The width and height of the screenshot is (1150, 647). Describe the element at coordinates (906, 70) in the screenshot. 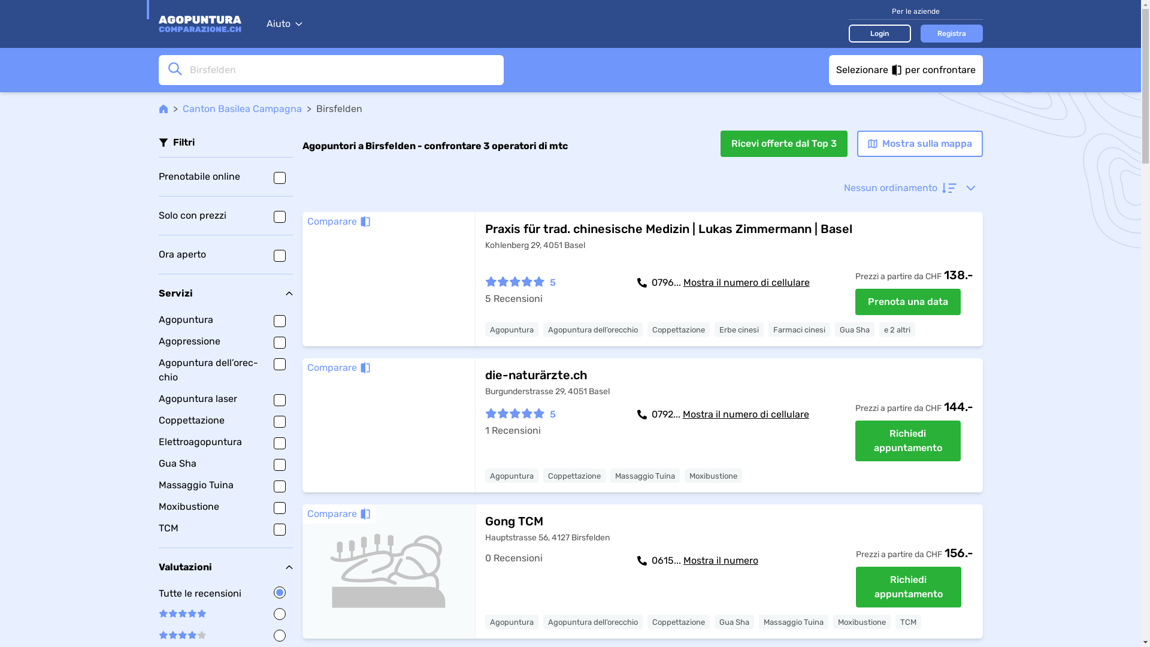

I see `Selezionare
per confrontare` at that location.